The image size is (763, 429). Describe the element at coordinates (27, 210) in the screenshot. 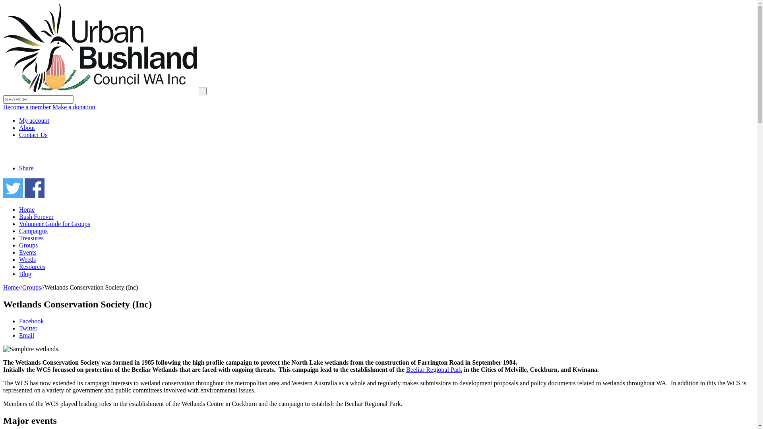

I see `Home` at that location.